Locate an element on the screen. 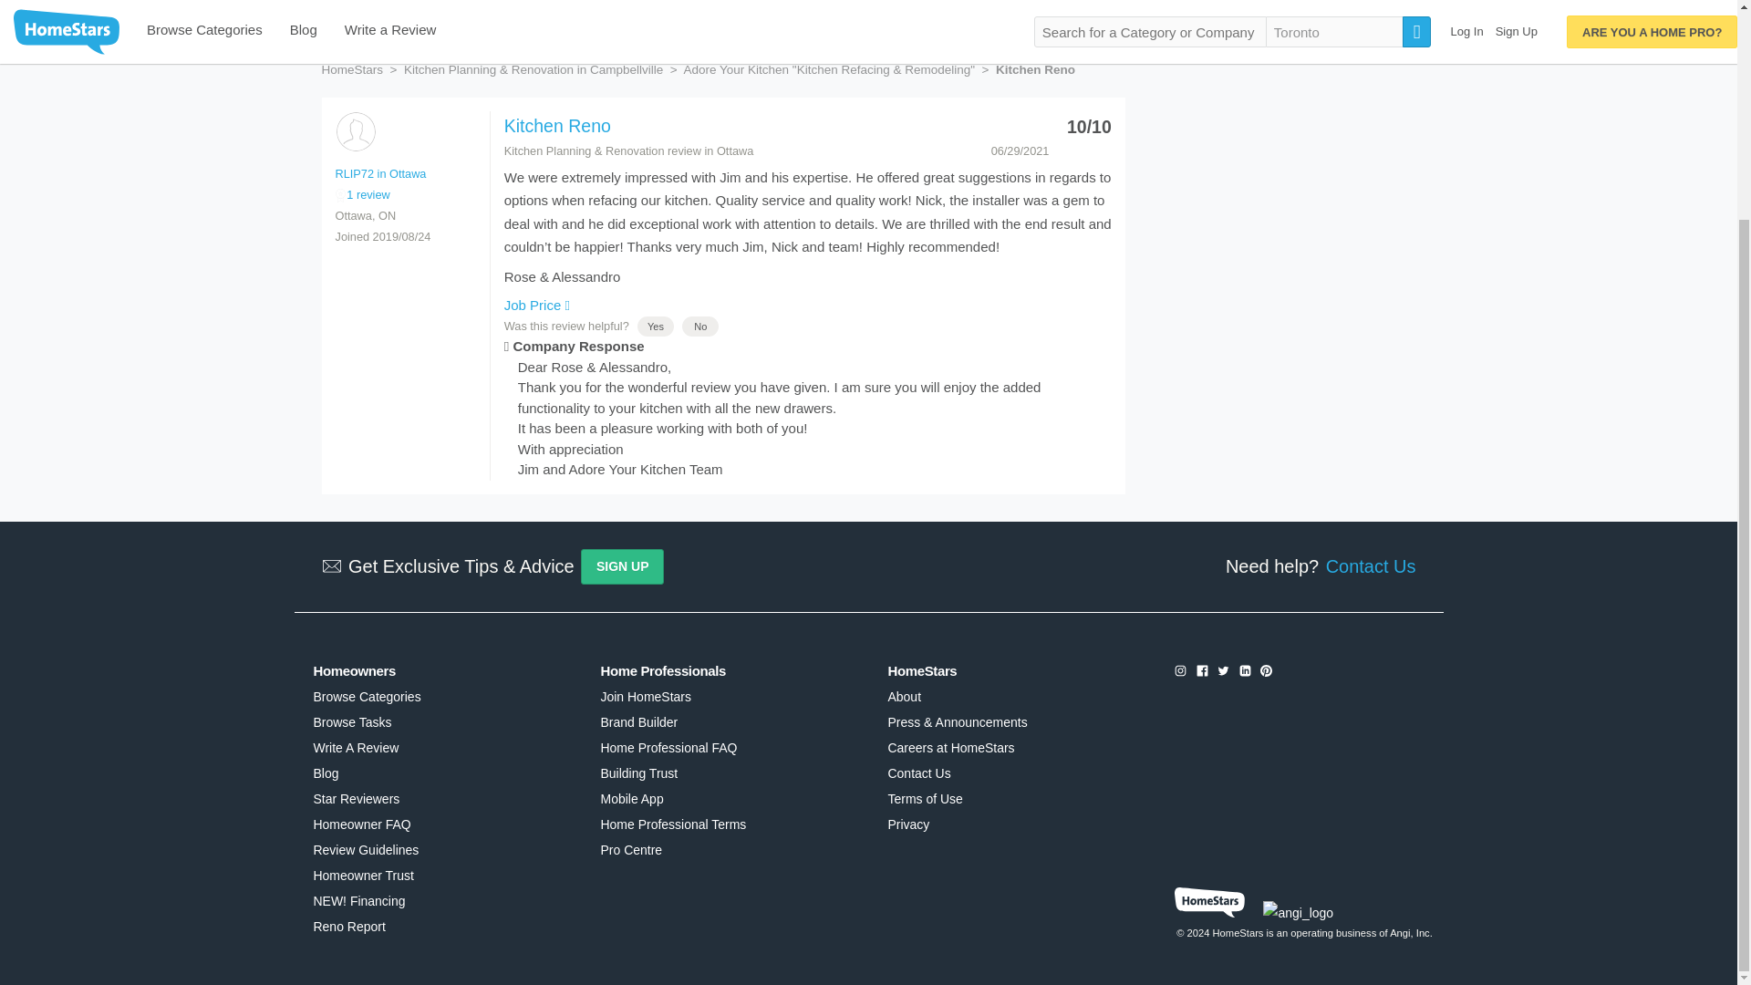 Image resolution: width=1751 pixels, height=985 pixels. GET A QUOTE is located at coordinates (1201, 5).